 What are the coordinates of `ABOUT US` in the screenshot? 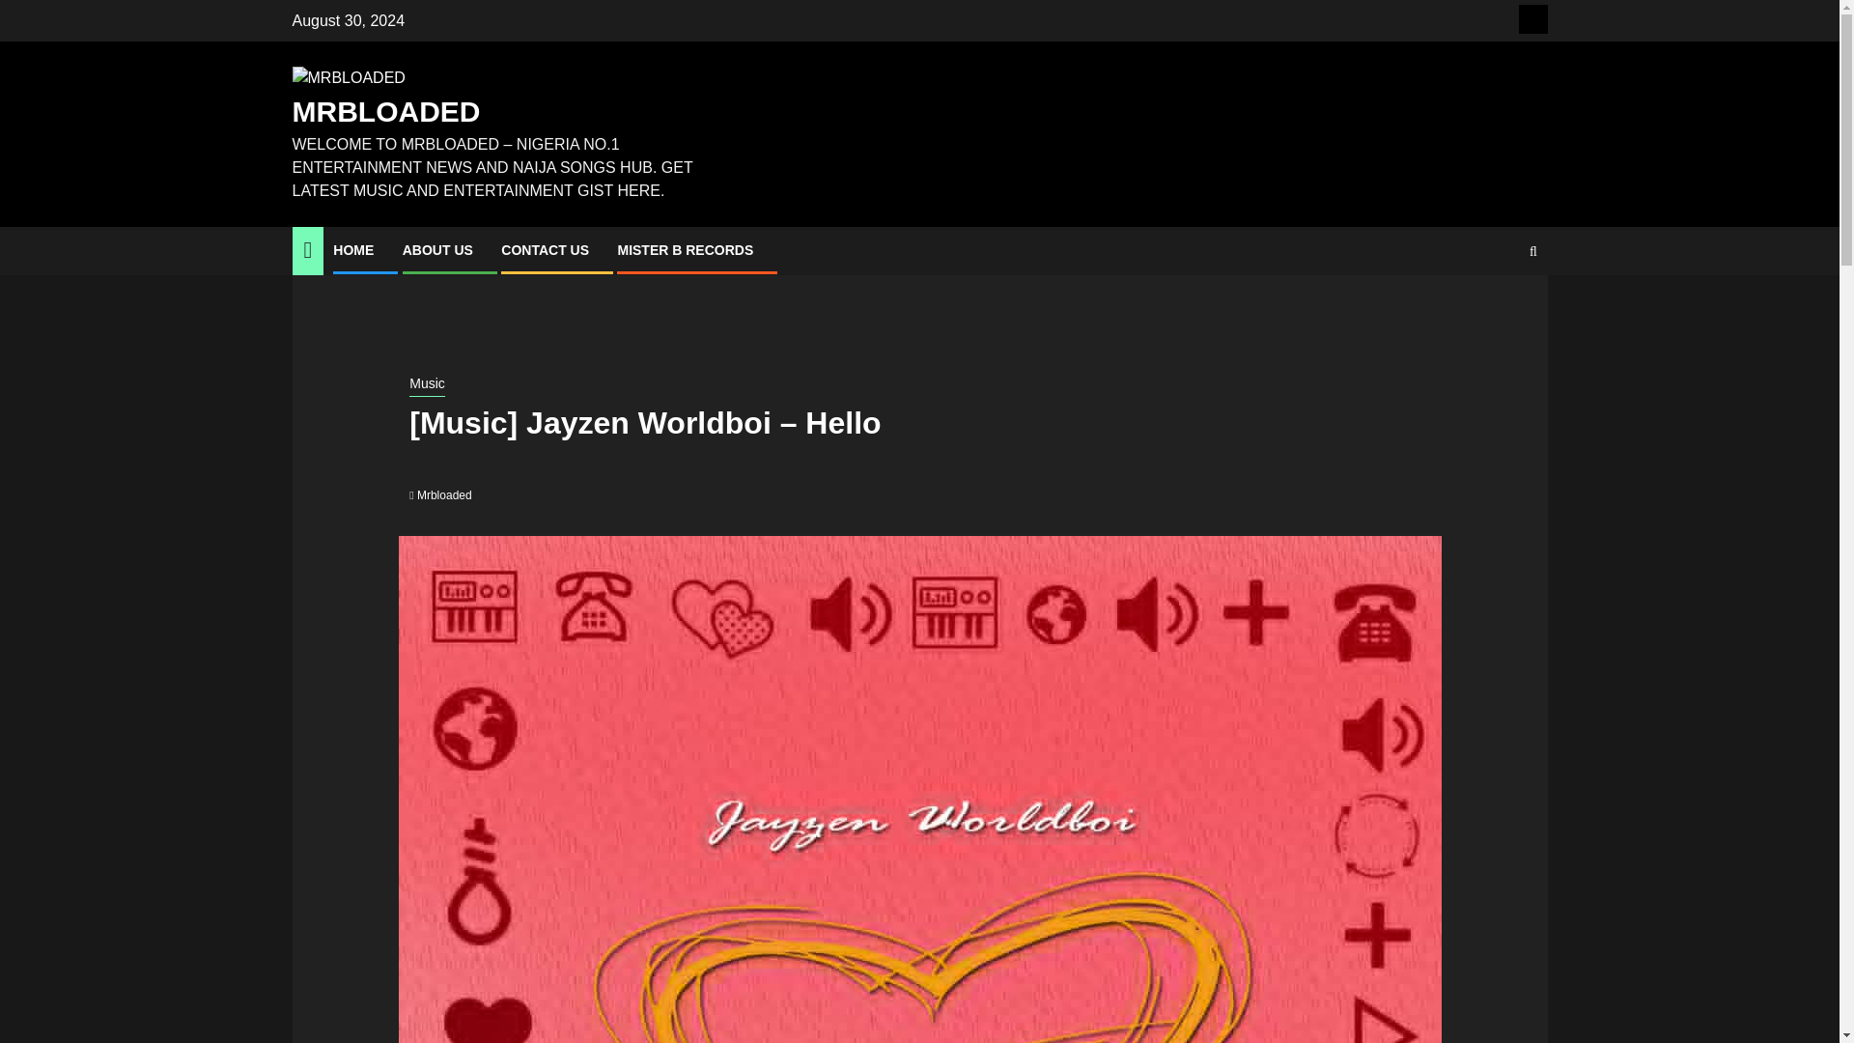 It's located at (436, 249).